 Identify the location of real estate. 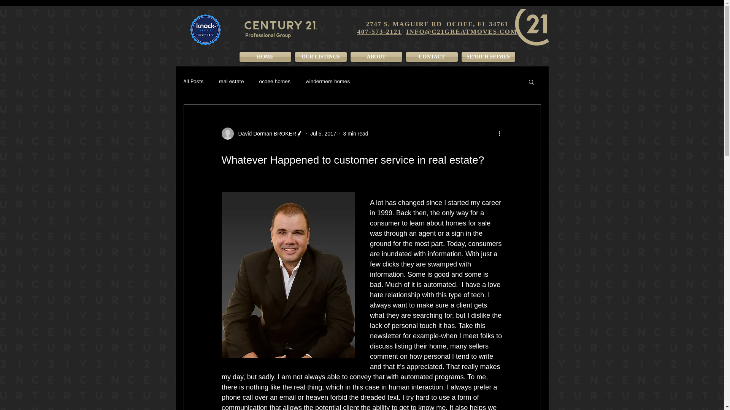
(231, 81).